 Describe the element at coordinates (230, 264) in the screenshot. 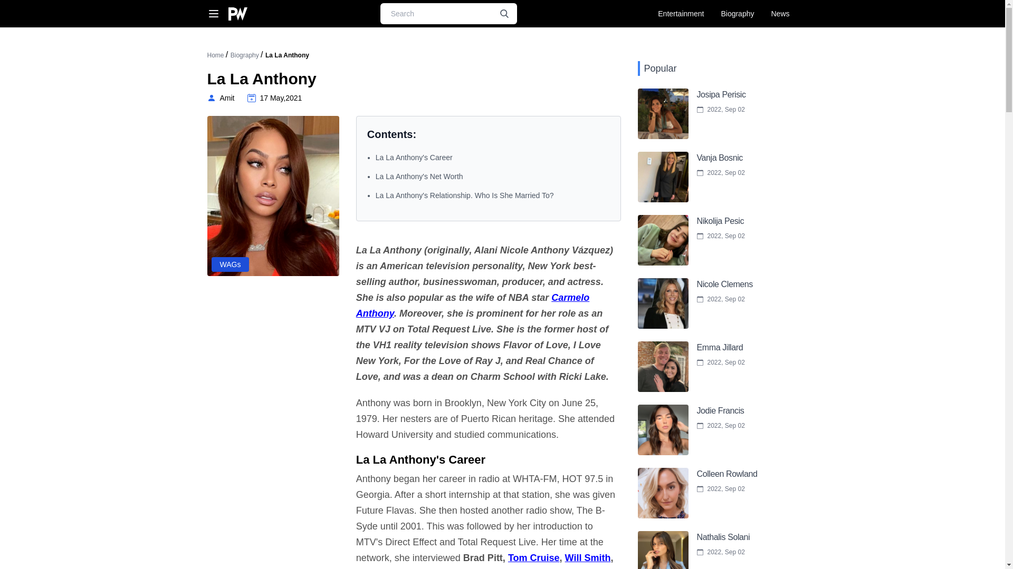

I see `News` at that location.